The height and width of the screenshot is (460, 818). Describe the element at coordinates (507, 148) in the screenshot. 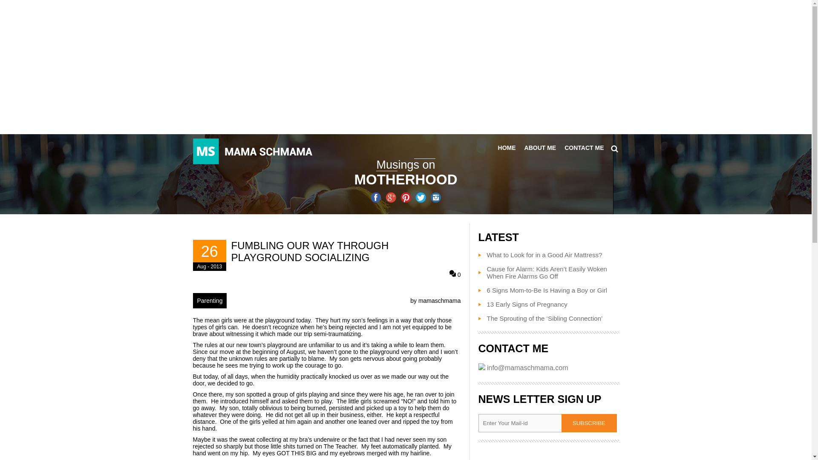

I see `HOME` at that location.